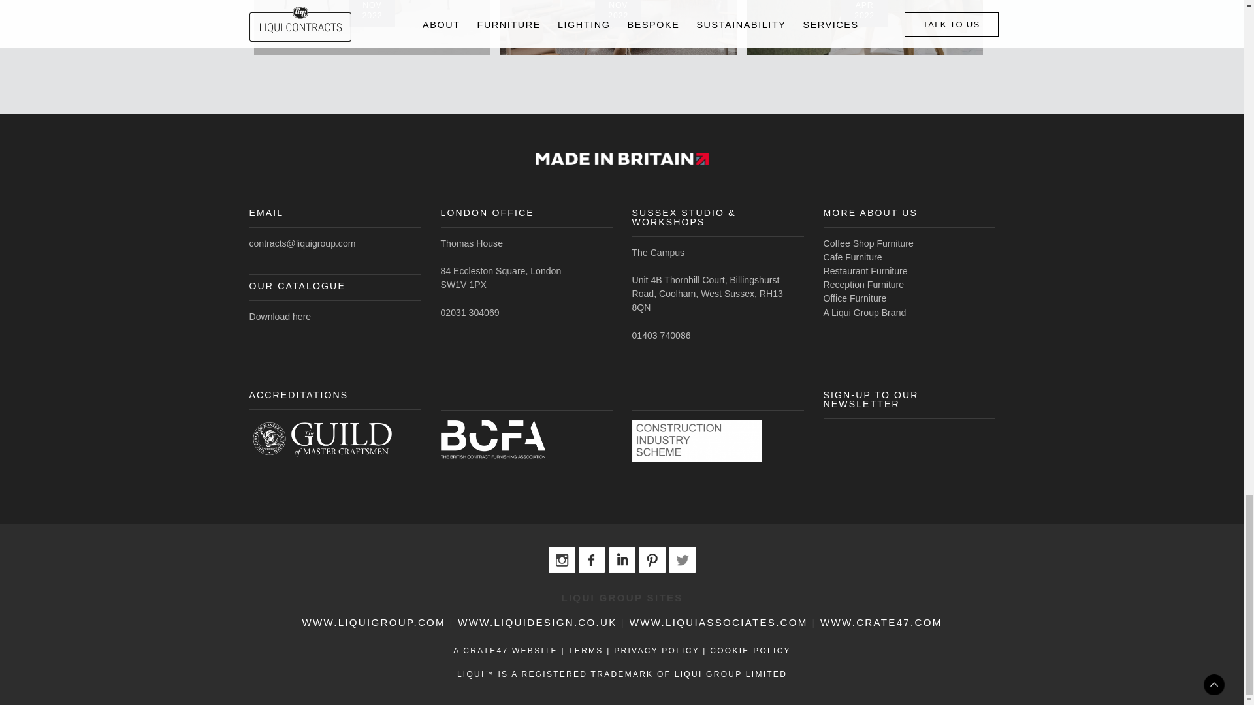 Image resolution: width=1254 pixels, height=705 pixels. Describe the element at coordinates (539, 623) in the screenshot. I see `WWW.LIQUIDESIGN.CO.UK` at that location.